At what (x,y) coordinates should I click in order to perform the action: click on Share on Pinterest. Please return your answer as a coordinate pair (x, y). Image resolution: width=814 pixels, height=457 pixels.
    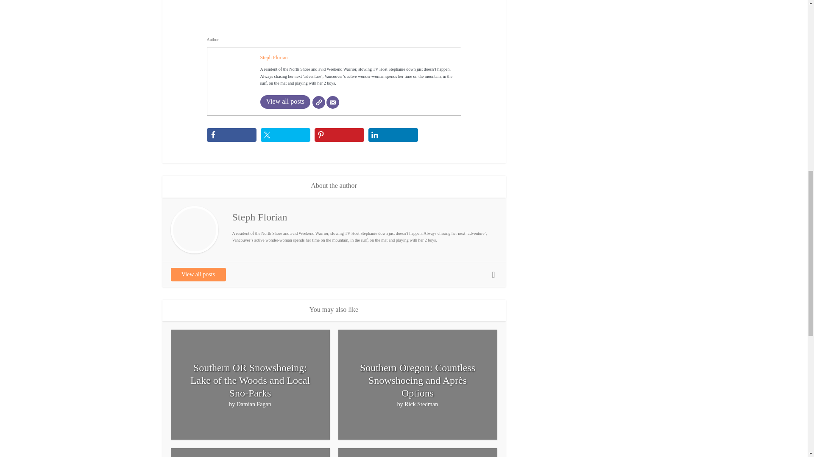
    Looking at the image, I should click on (339, 135).